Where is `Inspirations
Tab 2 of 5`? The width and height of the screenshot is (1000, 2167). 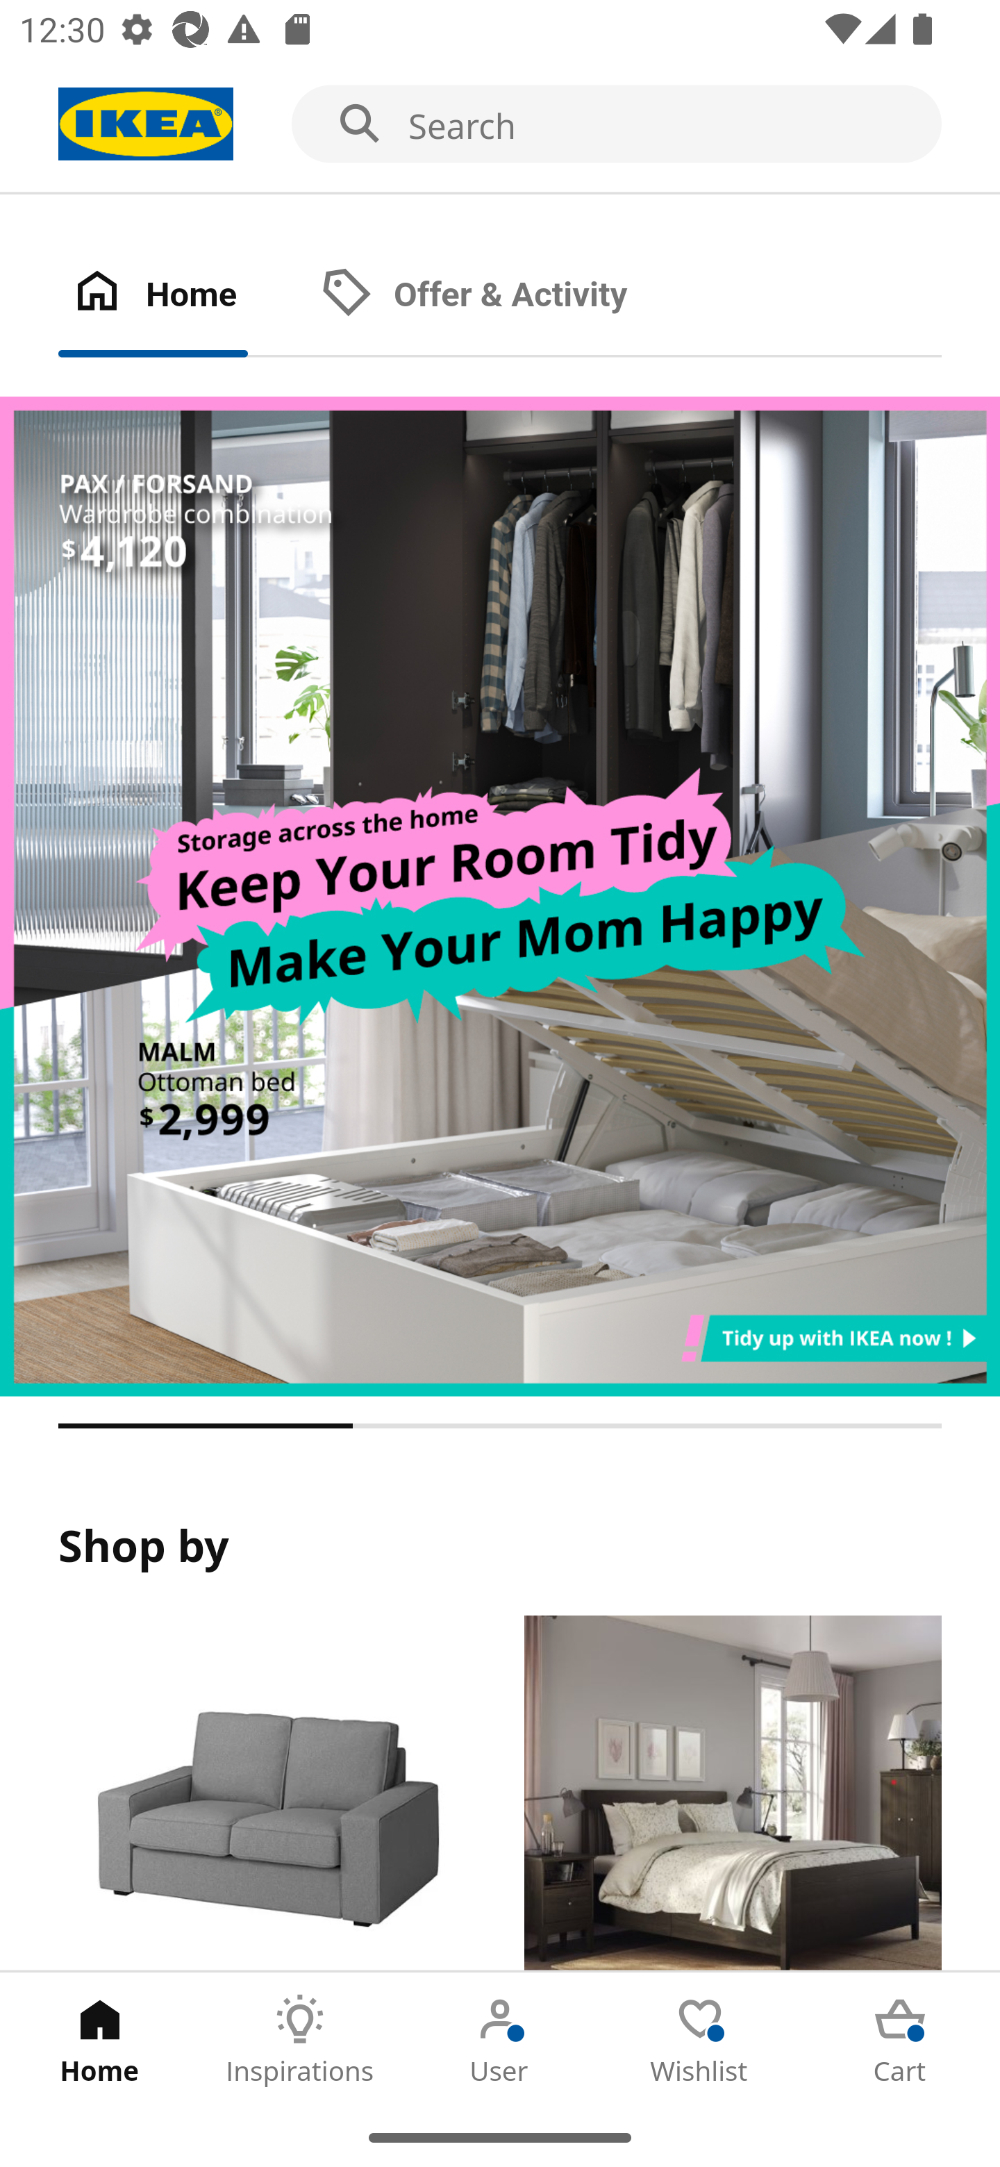
Inspirations
Tab 2 of 5 is located at coordinates (300, 2040).